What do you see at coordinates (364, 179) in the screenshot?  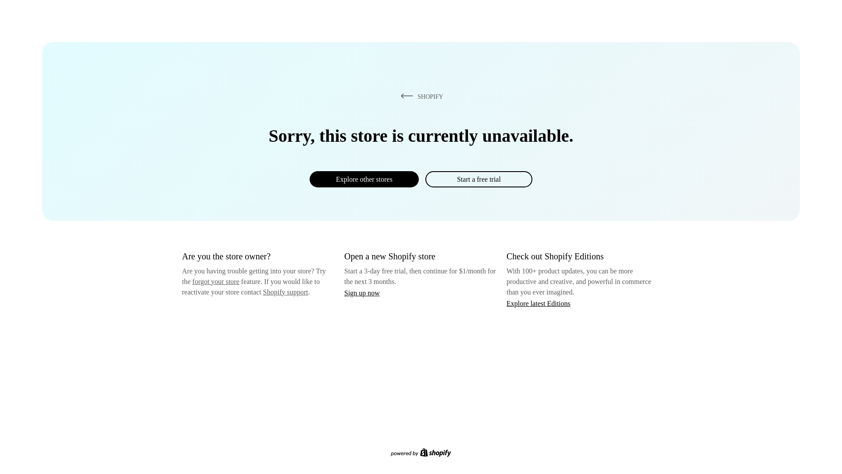 I see `Explore other stores` at bounding box center [364, 179].